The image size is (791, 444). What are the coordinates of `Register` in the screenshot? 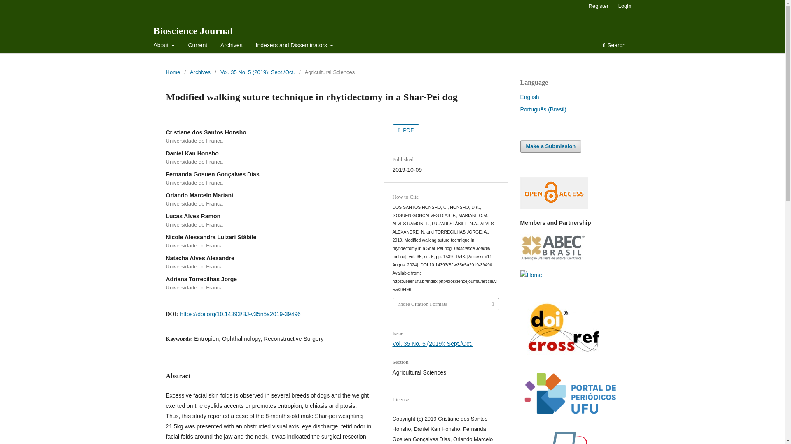 It's located at (598, 6).